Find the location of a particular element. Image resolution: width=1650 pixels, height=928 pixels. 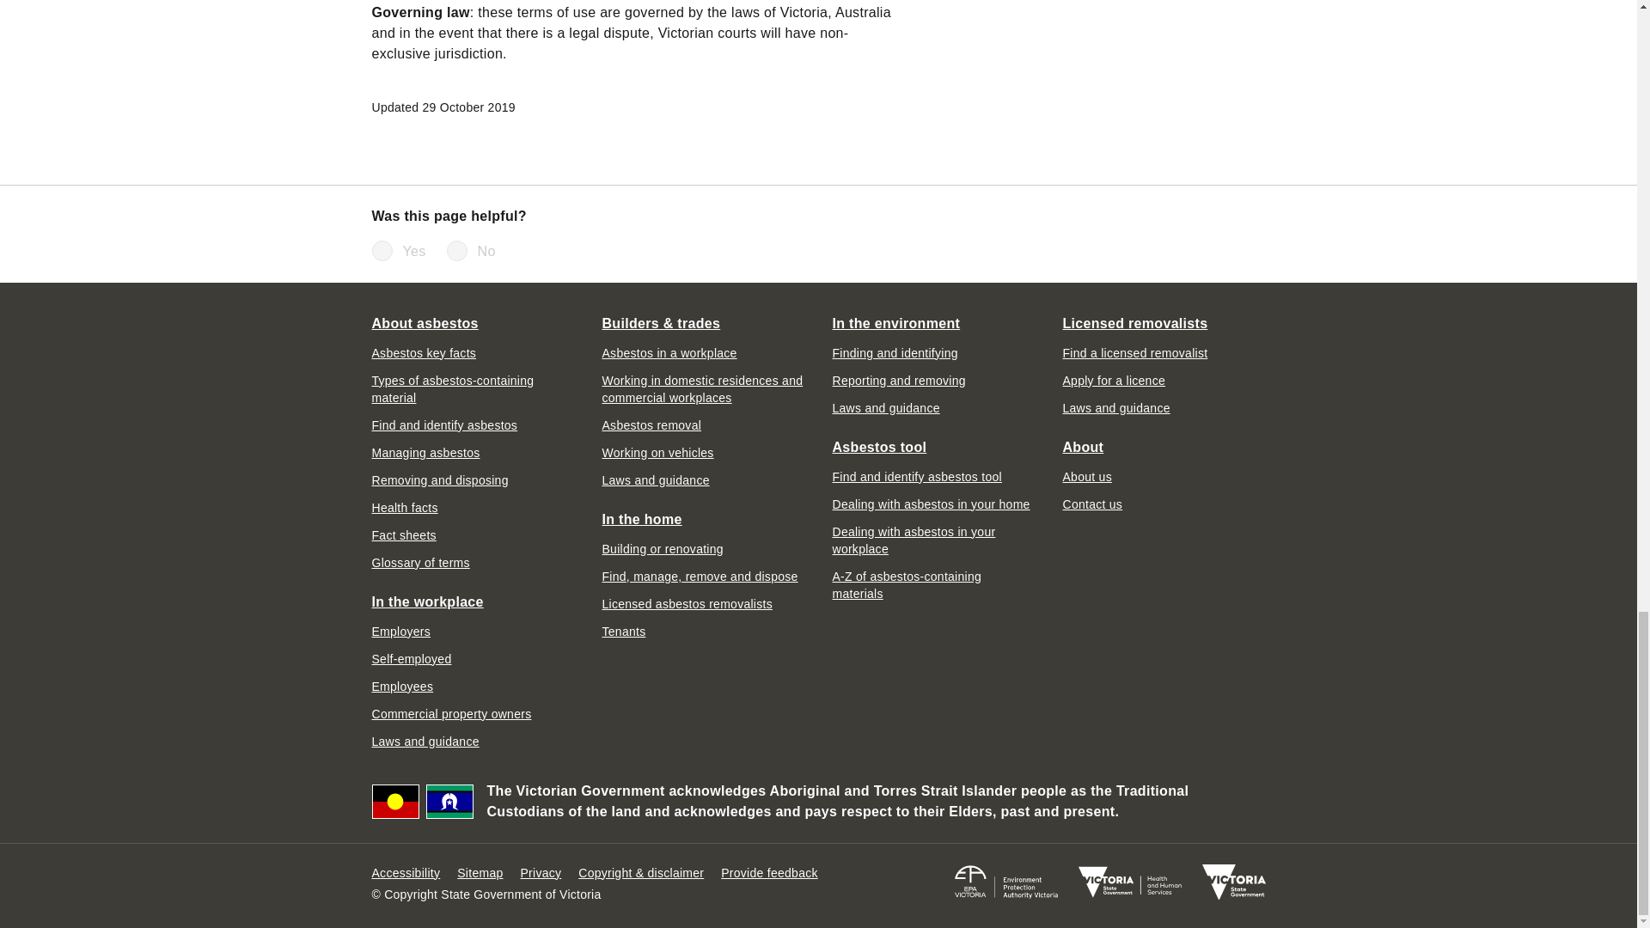

Employers is located at coordinates (400, 631).